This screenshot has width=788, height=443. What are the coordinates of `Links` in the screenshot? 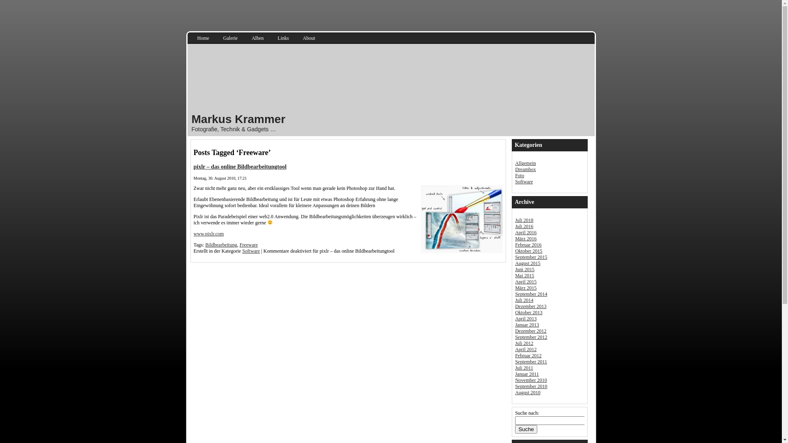 It's located at (283, 38).